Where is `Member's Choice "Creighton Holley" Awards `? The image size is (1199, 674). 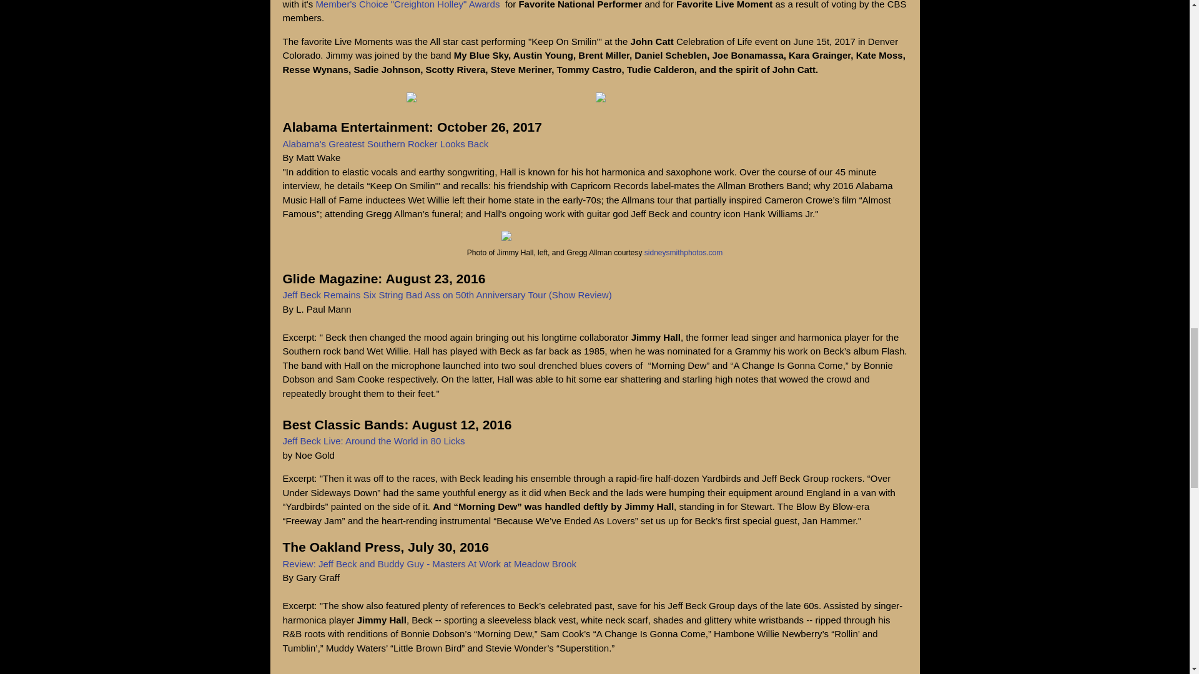 Member's Choice "Creighton Holley" Awards  is located at coordinates (408, 5).